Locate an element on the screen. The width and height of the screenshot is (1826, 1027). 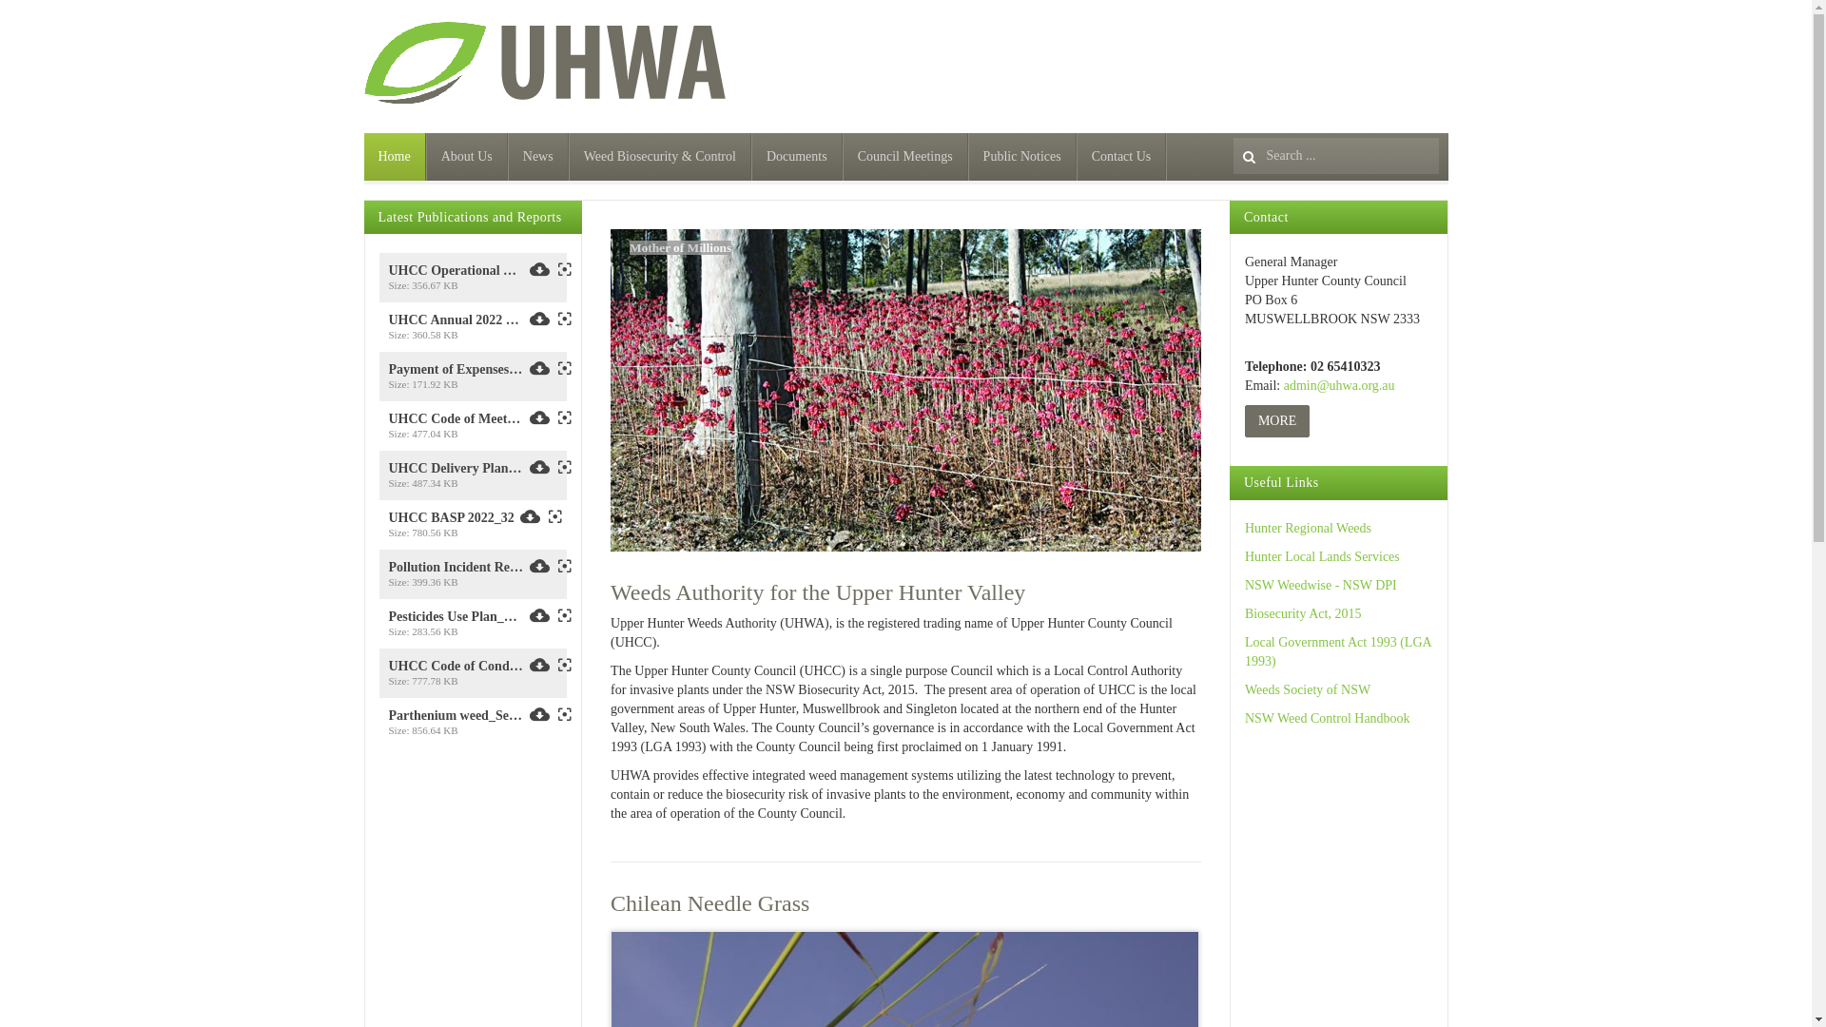
UHCC Annual 2022 Report is located at coordinates (456, 320).